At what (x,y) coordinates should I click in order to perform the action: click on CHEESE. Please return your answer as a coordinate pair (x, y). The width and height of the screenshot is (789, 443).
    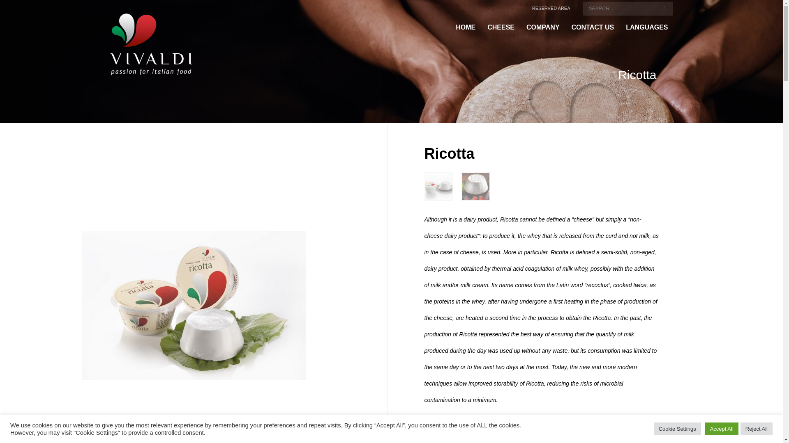
    Looking at the image, I should click on (501, 27).